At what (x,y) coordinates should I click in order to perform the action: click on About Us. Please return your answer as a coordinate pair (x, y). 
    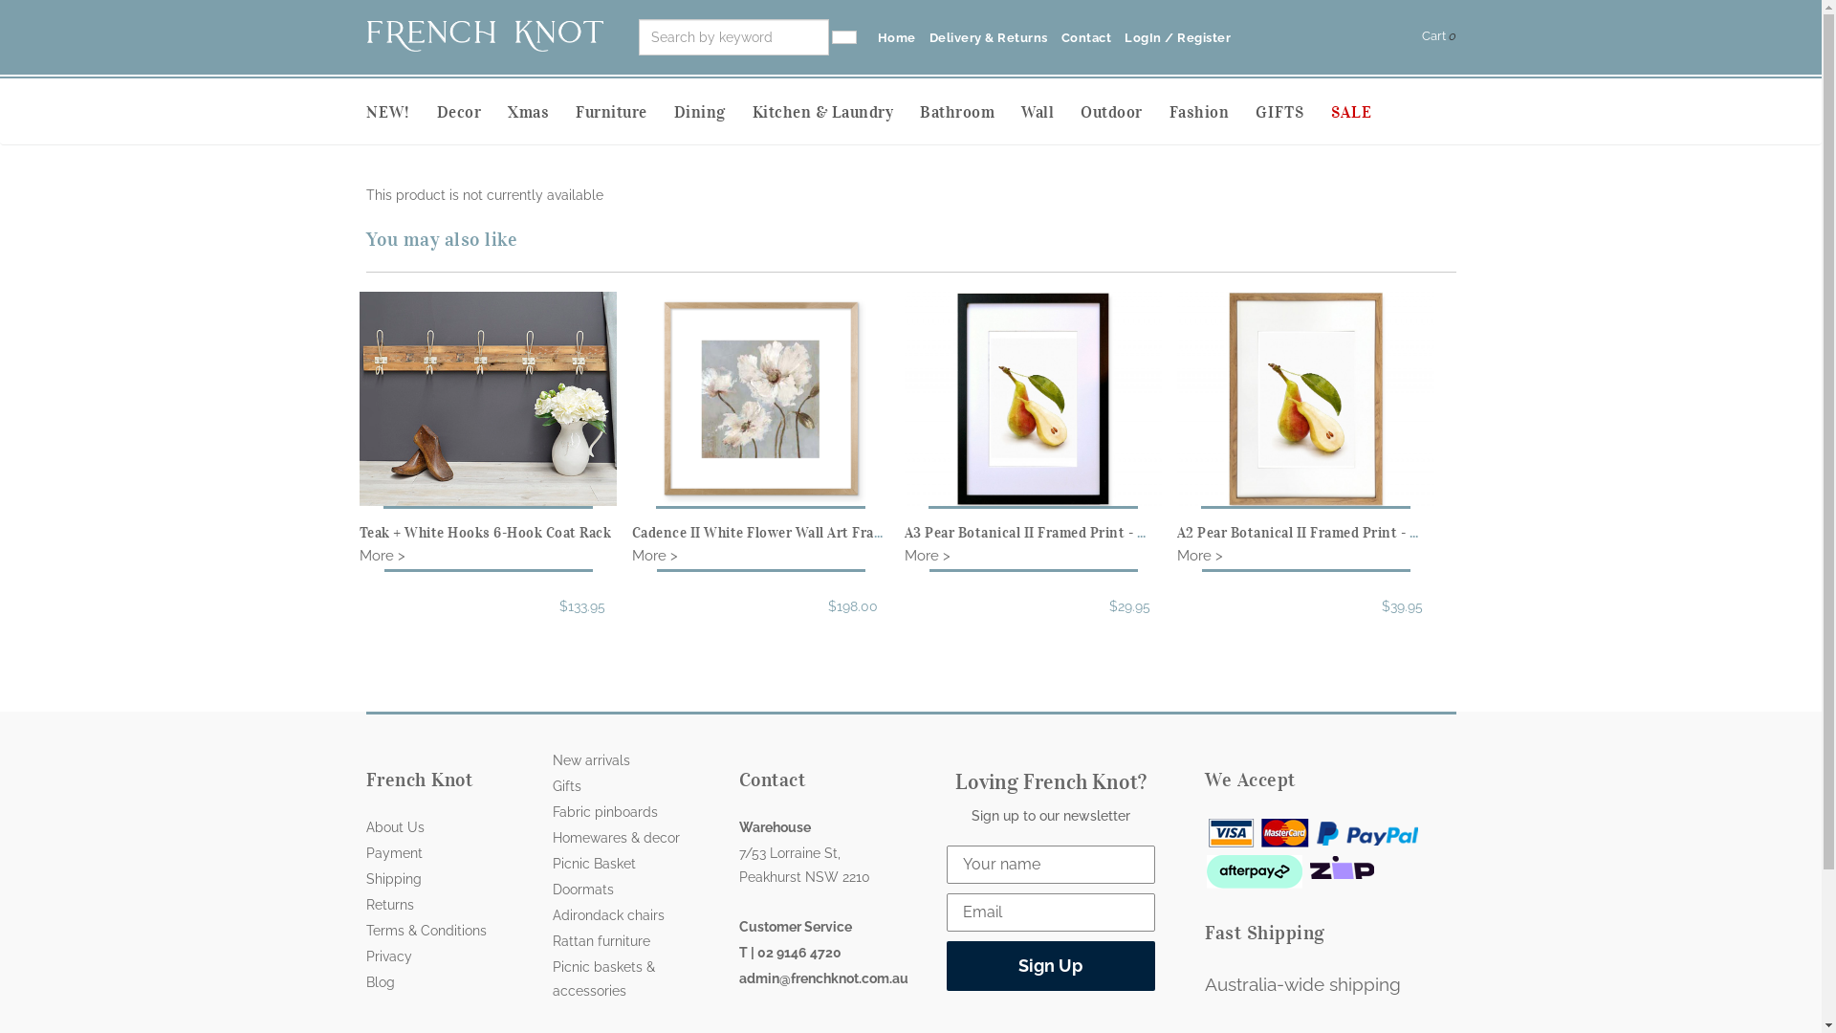
    Looking at the image, I should click on (394, 827).